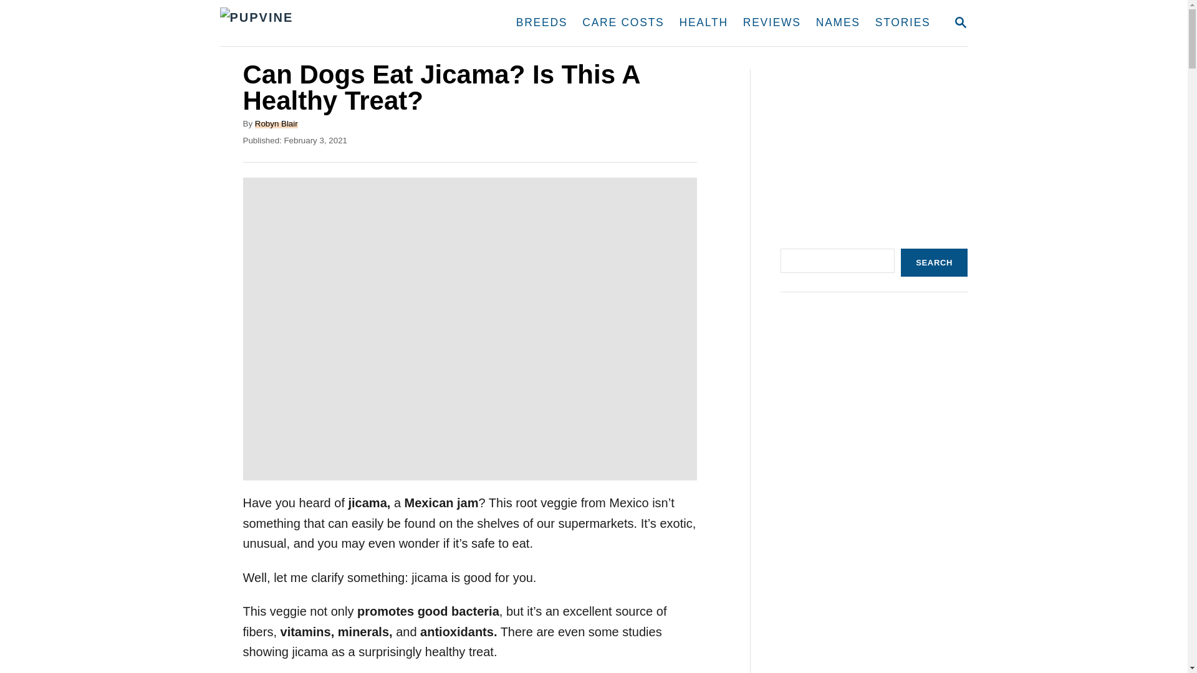 The width and height of the screenshot is (1197, 673). Describe the element at coordinates (960, 22) in the screenshot. I see `STORIES` at that location.